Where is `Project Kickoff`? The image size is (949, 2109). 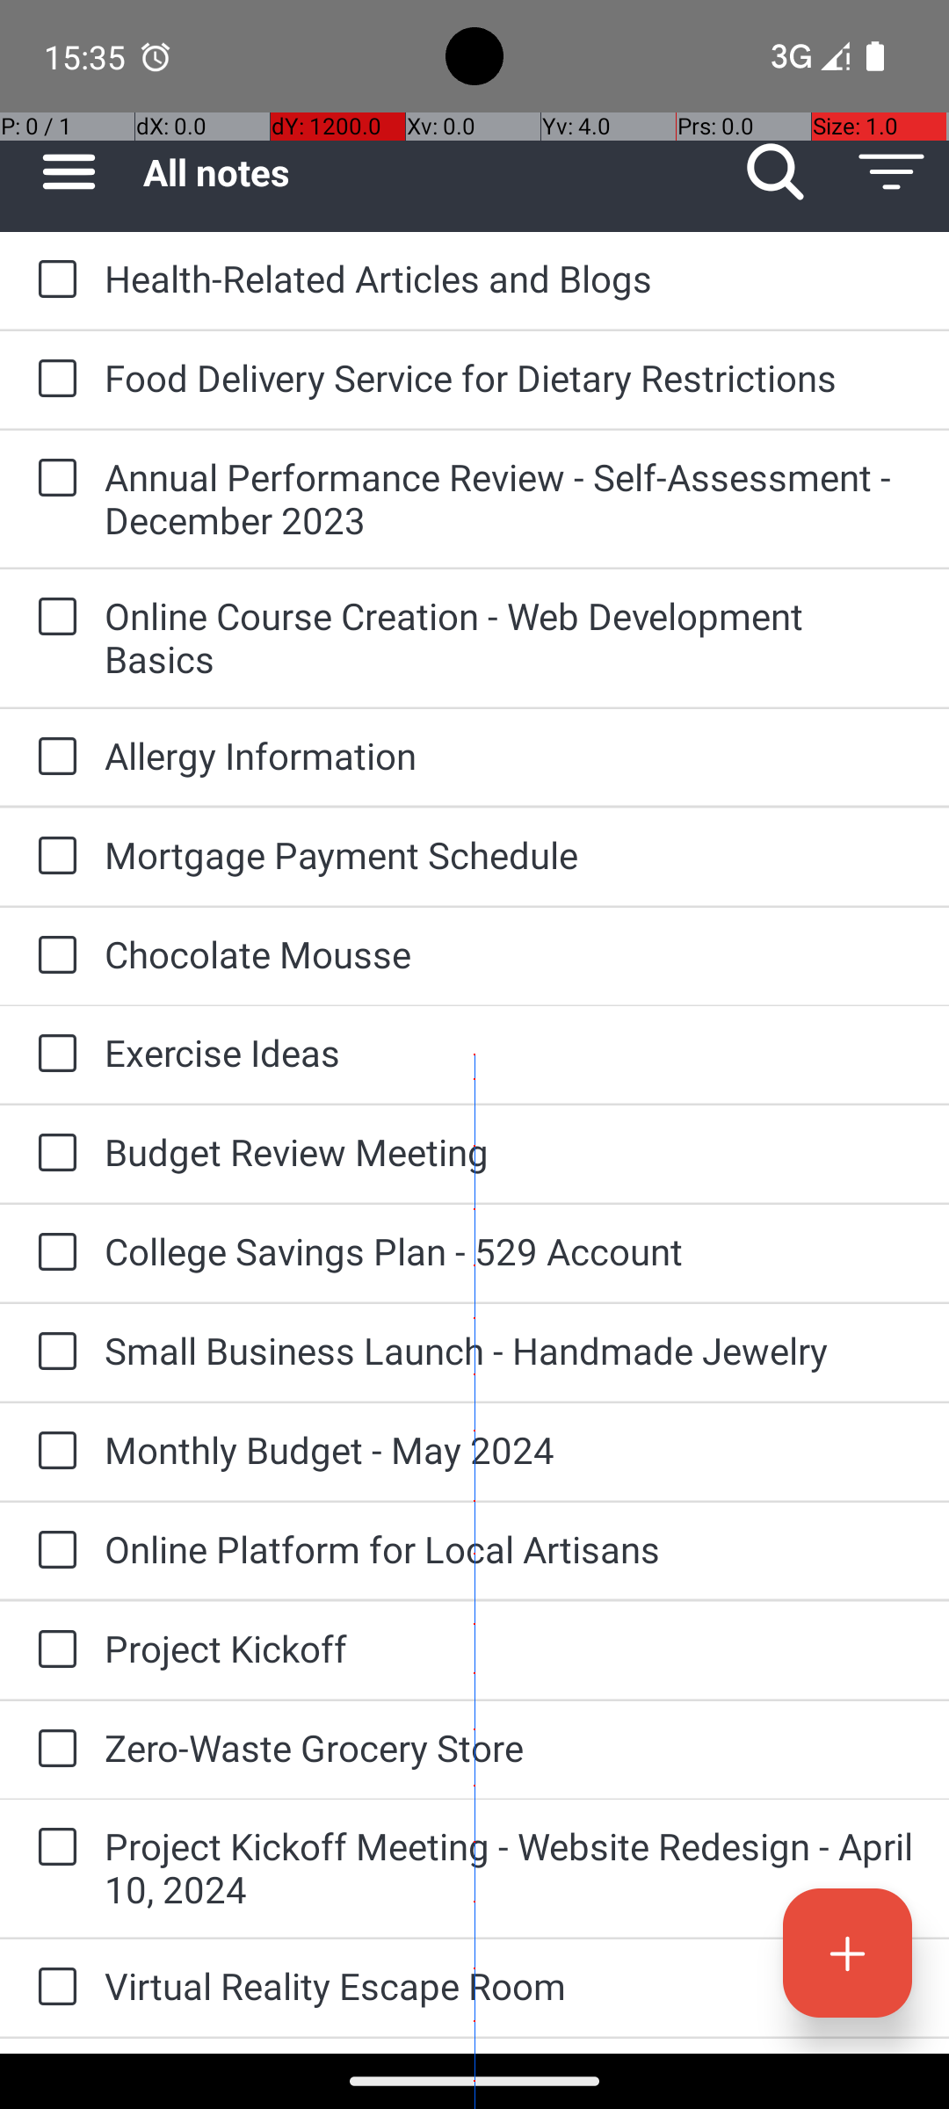 Project Kickoff is located at coordinates (510, 1649).